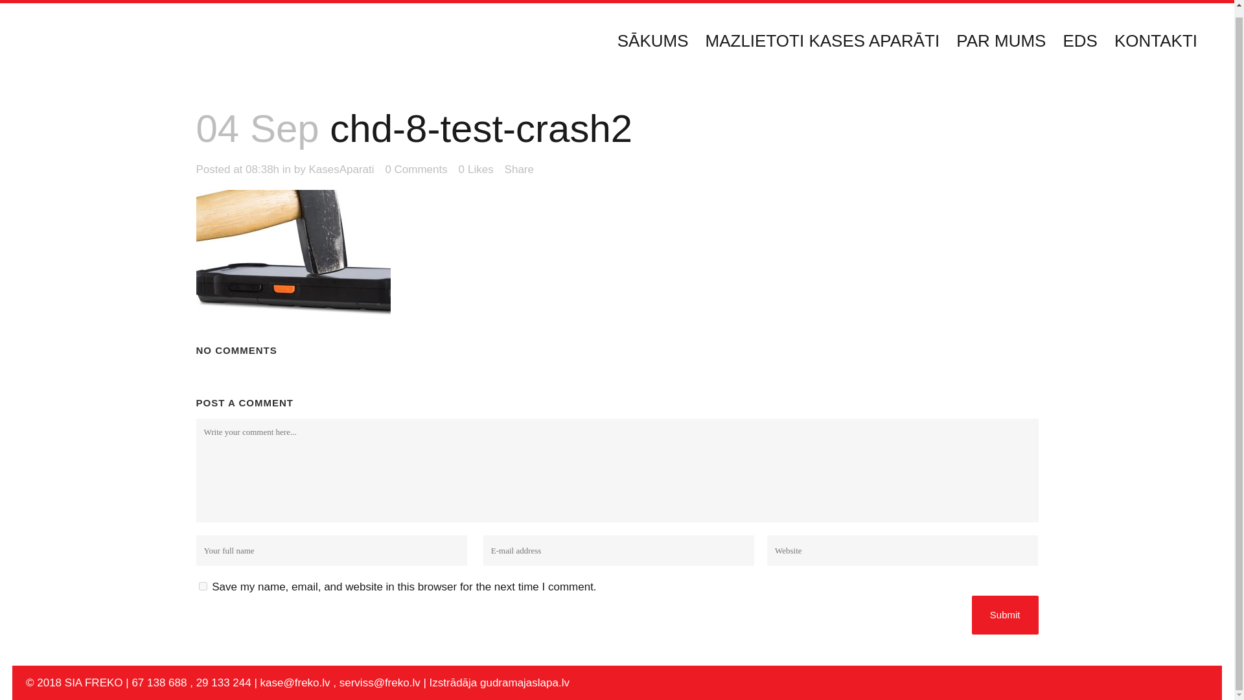  What do you see at coordinates (1005, 614) in the screenshot?
I see `Submit` at bounding box center [1005, 614].